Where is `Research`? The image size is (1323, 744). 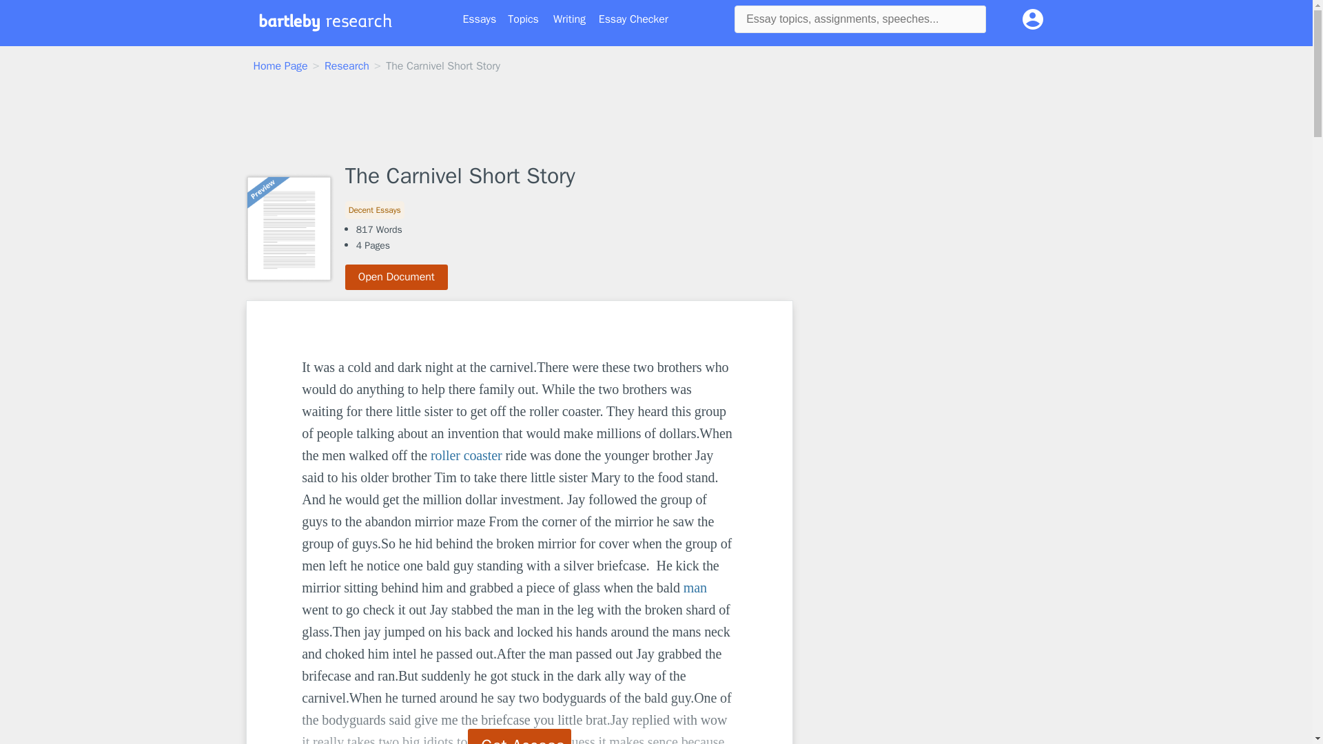
Research is located at coordinates (346, 66).